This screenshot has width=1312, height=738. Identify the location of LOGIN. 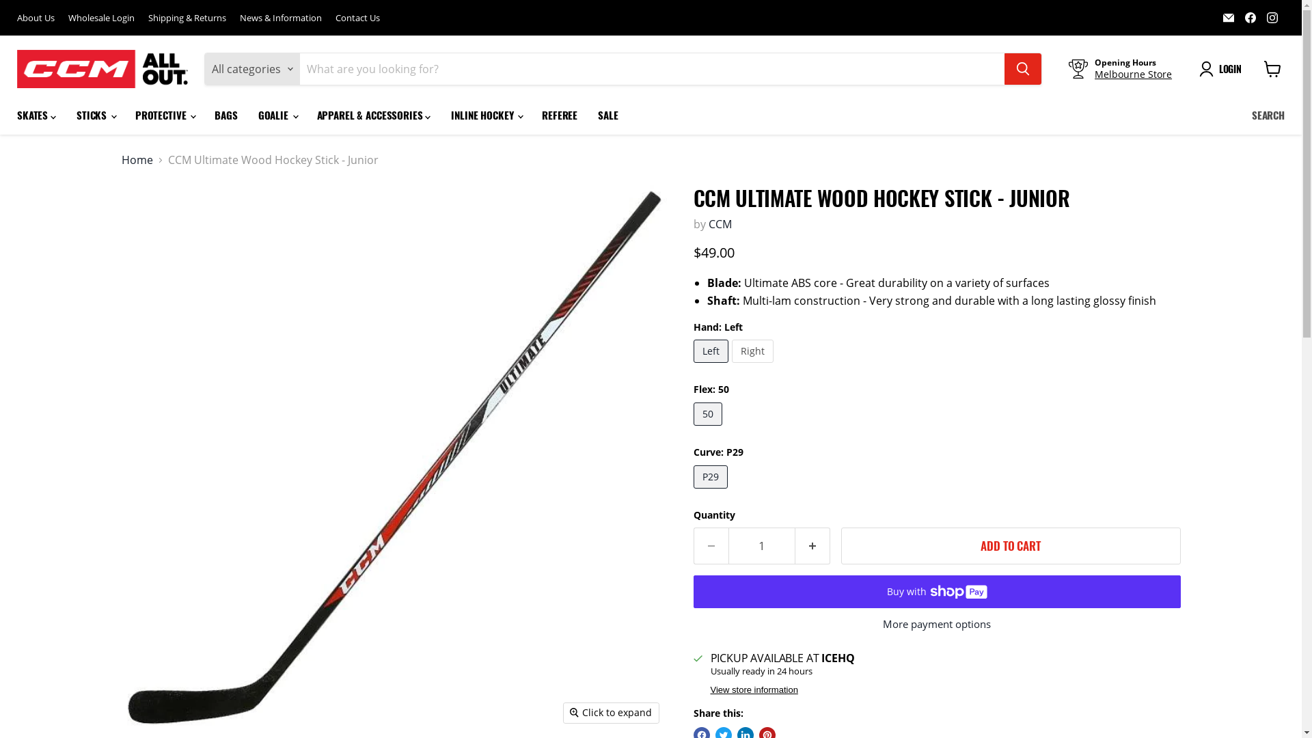
(1223, 69).